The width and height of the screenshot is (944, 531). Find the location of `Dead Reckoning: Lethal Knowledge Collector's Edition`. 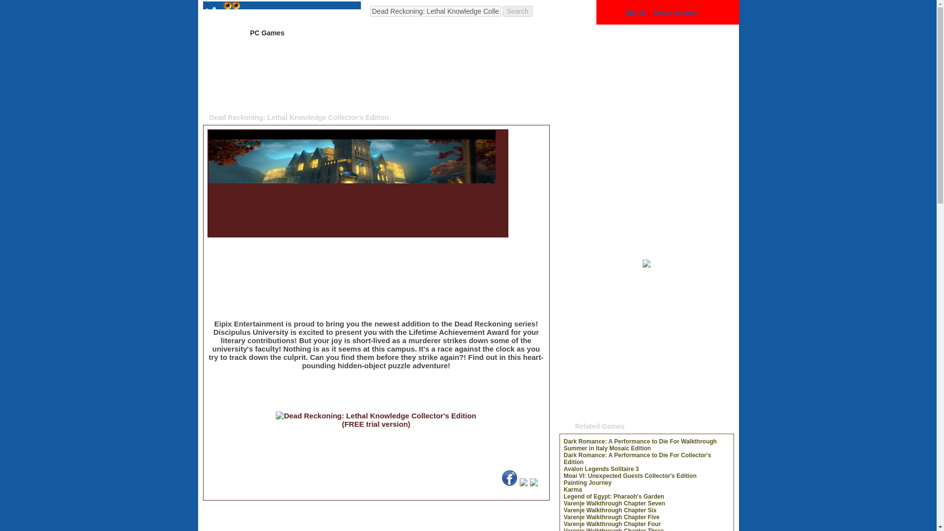

Dead Reckoning: Lethal Knowledge Collector's Edition is located at coordinates (509, 484).